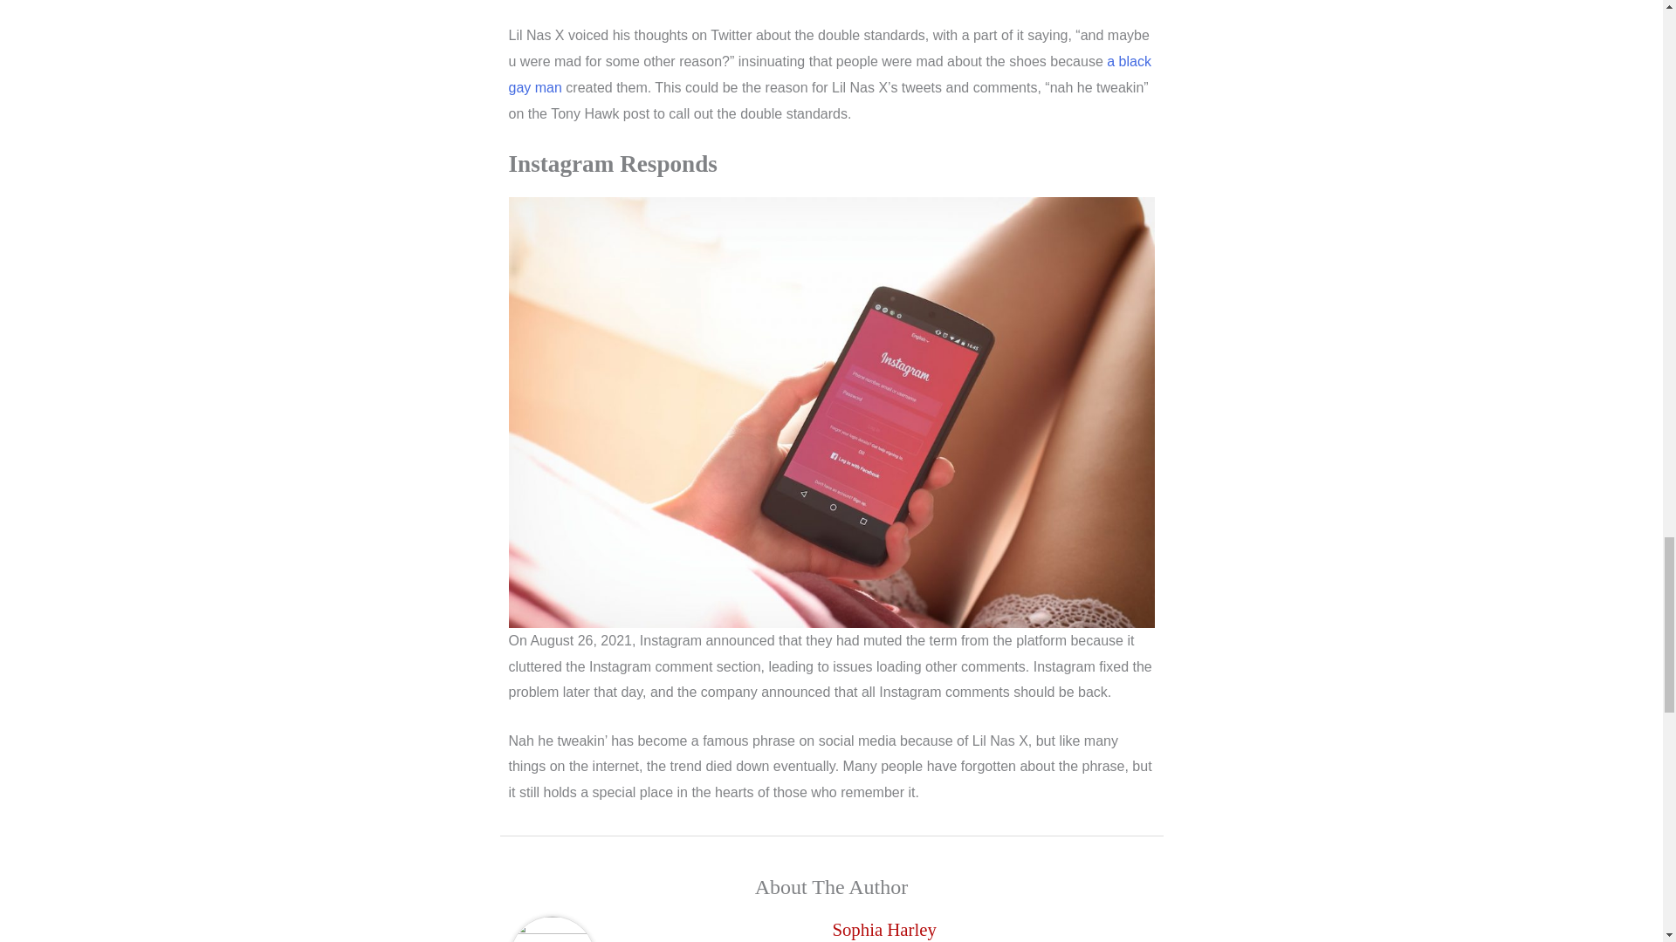  I want to click on a black gay man, so click(828, 74).